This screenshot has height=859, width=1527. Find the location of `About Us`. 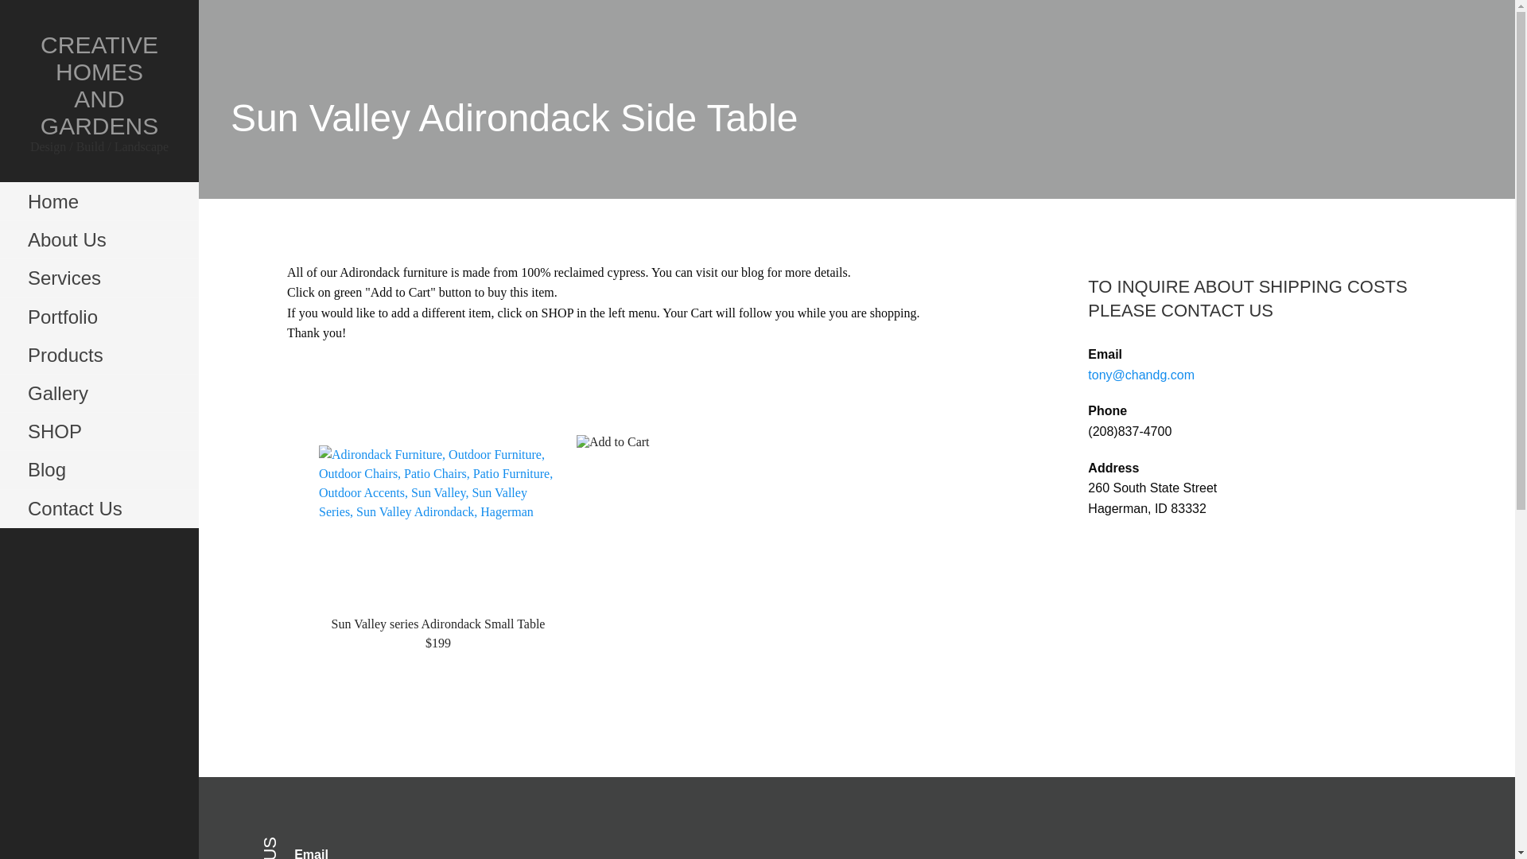

About Us is located at coordinates (99, 240).